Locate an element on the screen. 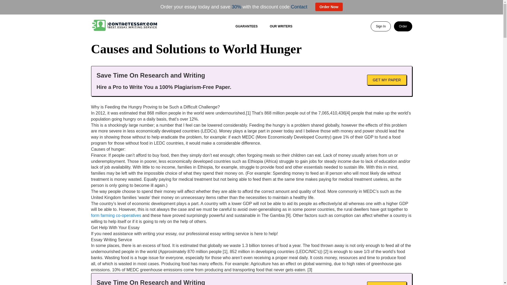 This screenshot has height=285, width=507. OUR WRITERS is located at coordinates (281, 26).